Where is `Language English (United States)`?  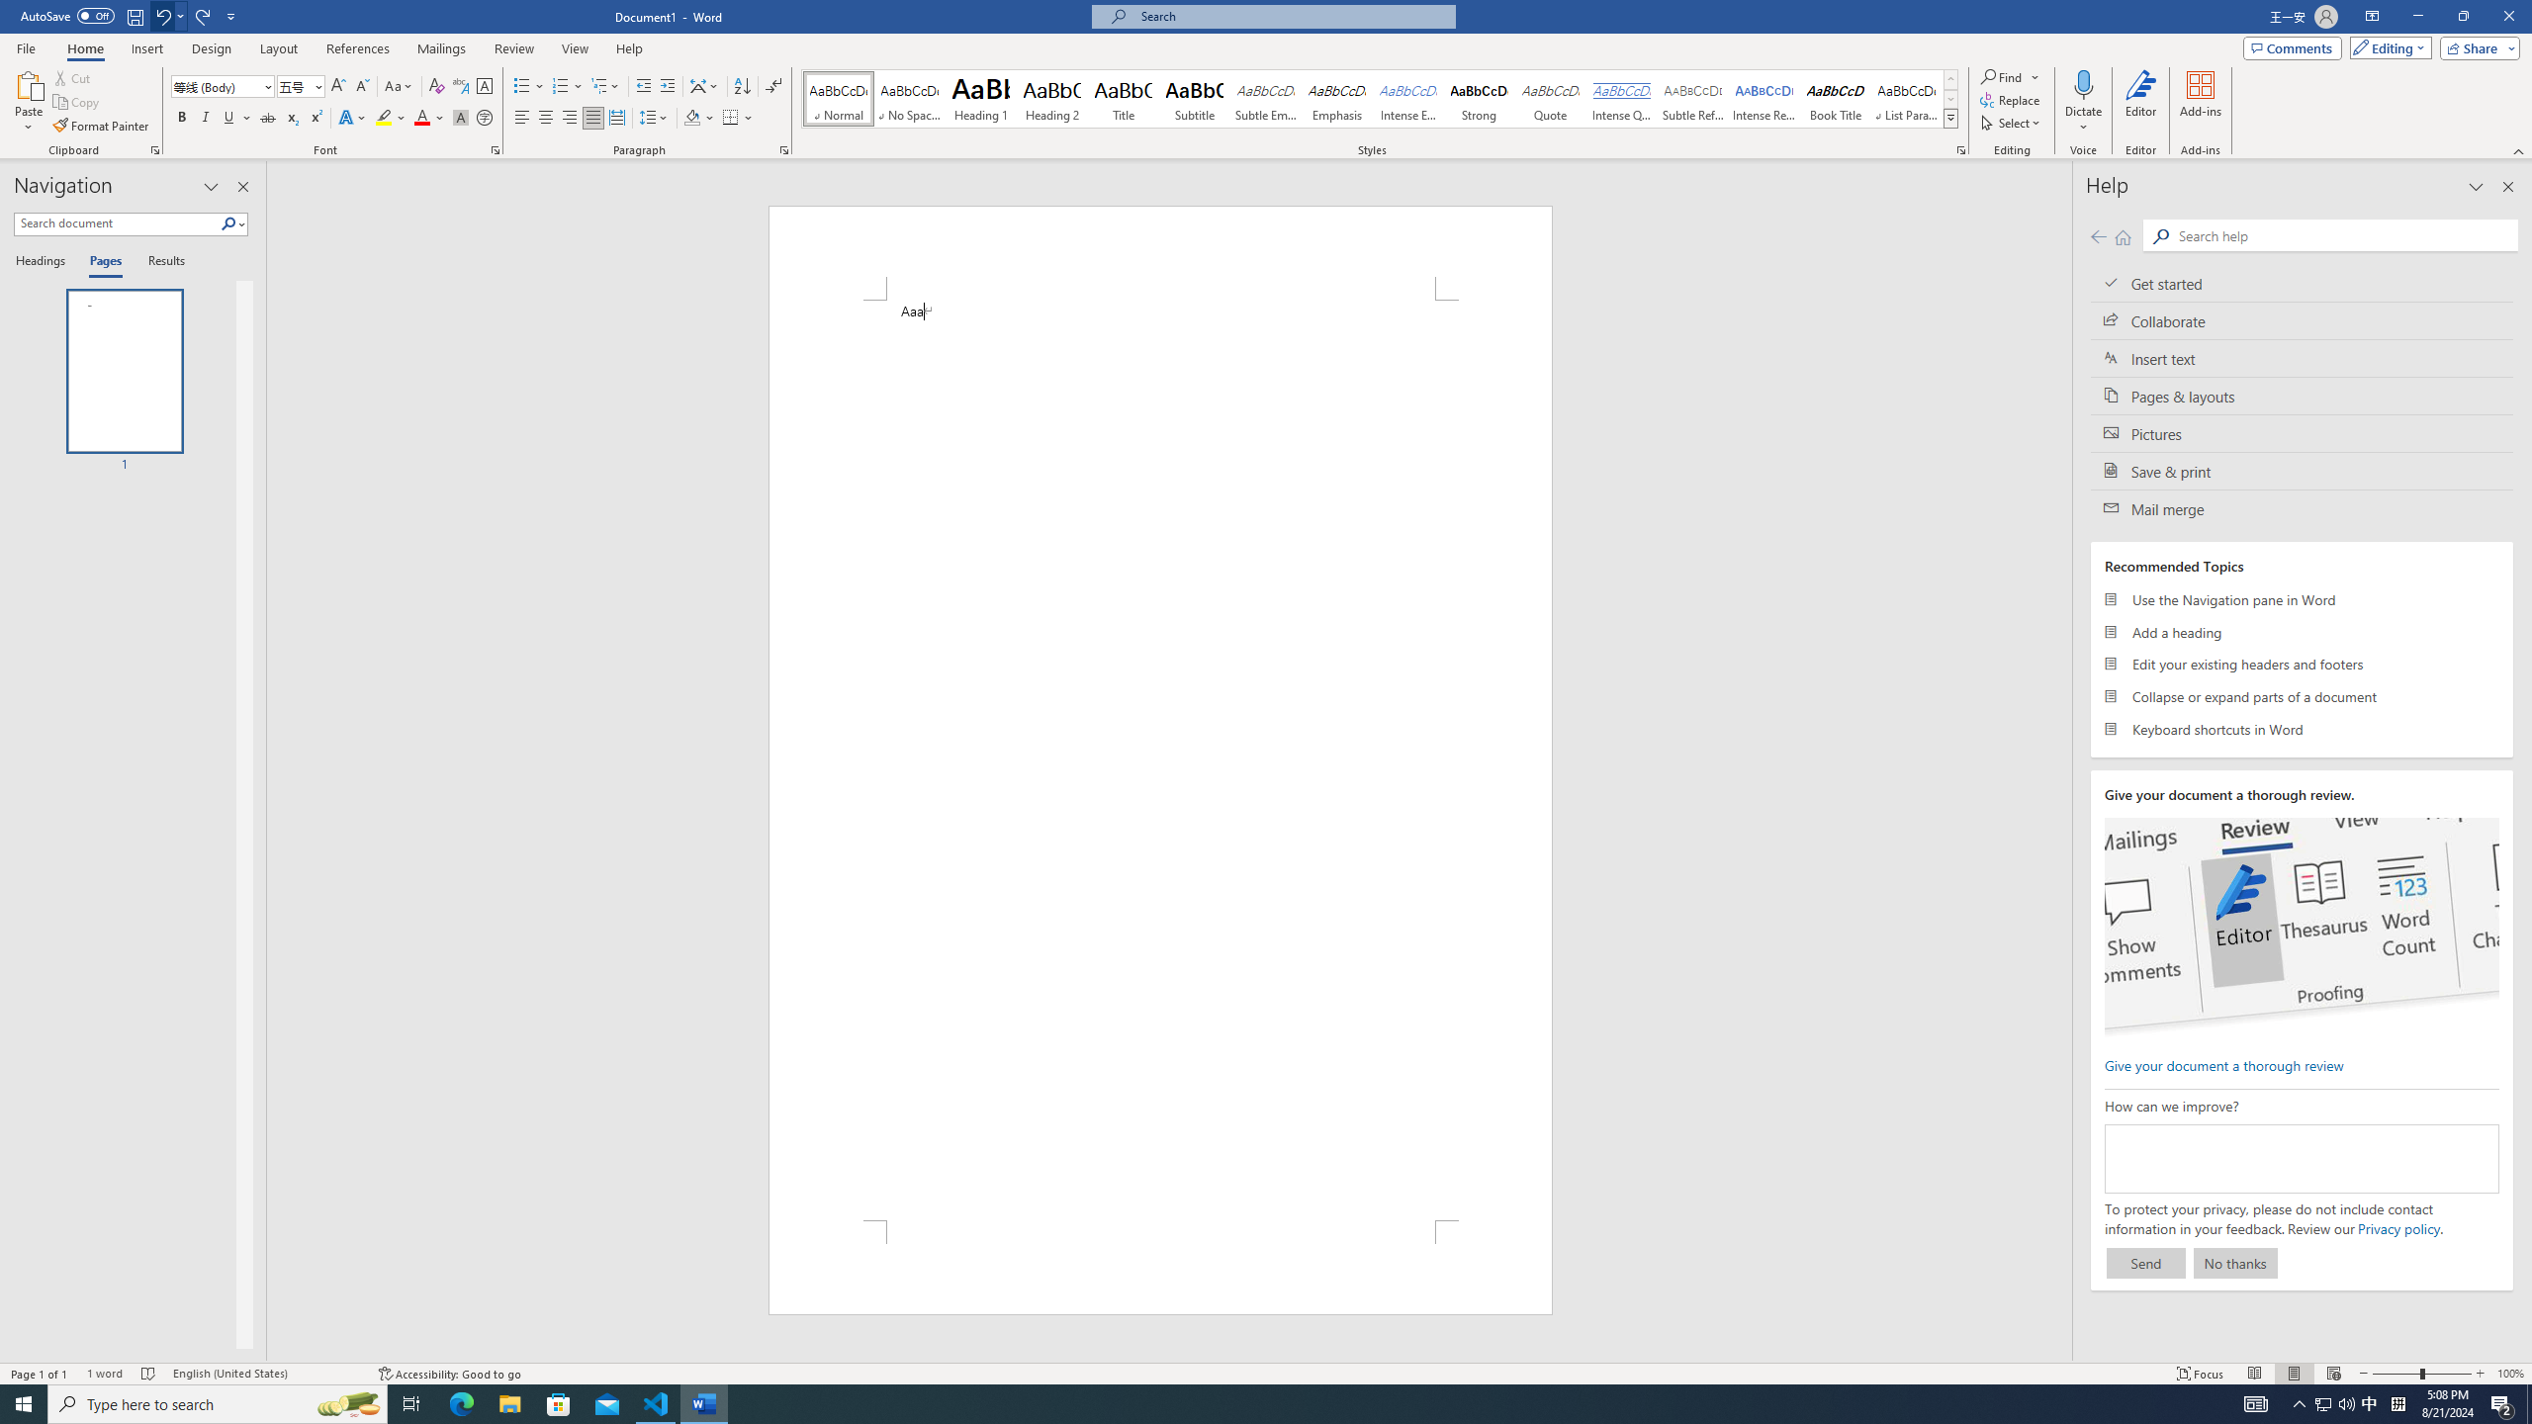
Language English (United States) is located at coordinates (265, 1374).